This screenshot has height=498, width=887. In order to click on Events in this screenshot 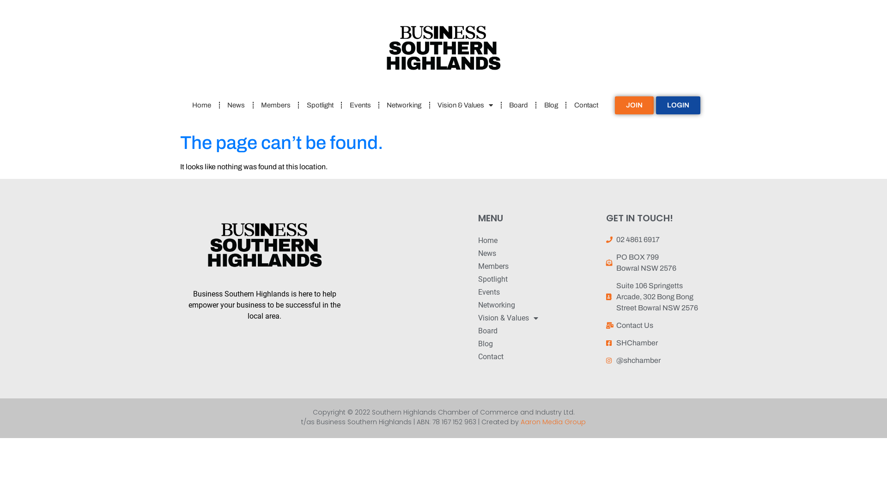, I will do `click(360, 105)`.